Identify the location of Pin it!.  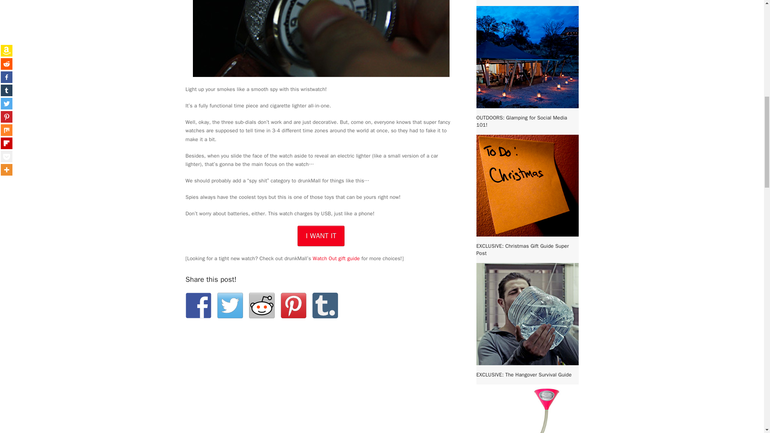
(294, 306).